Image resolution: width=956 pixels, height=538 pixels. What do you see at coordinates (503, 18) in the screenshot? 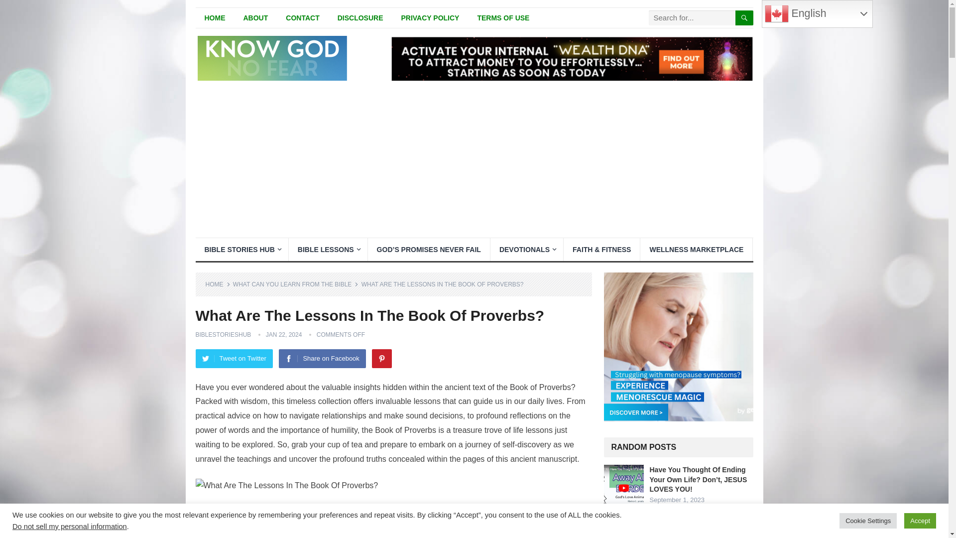
I see `TERMS OF USE` at bounding box center [503, 18].